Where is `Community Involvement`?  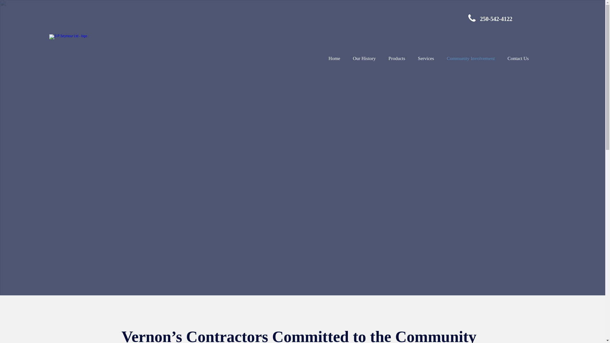
Community Involvement is located at coordinates (471, 58).